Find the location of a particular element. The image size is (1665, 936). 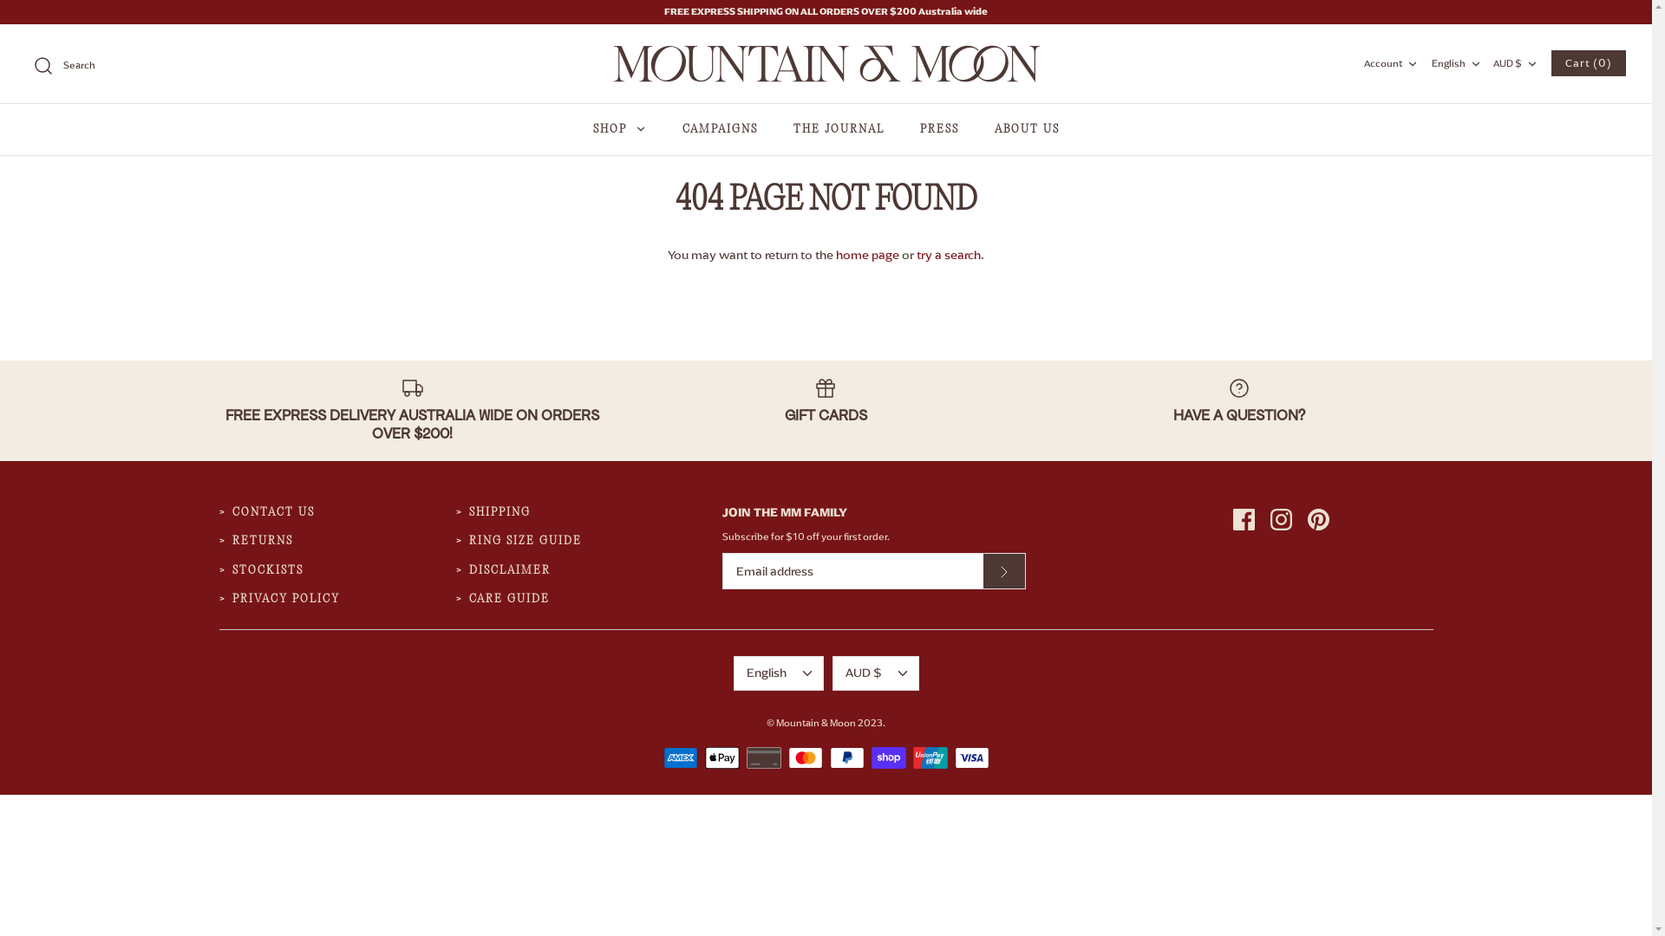

English
Down is located at coordinates (779, 673).